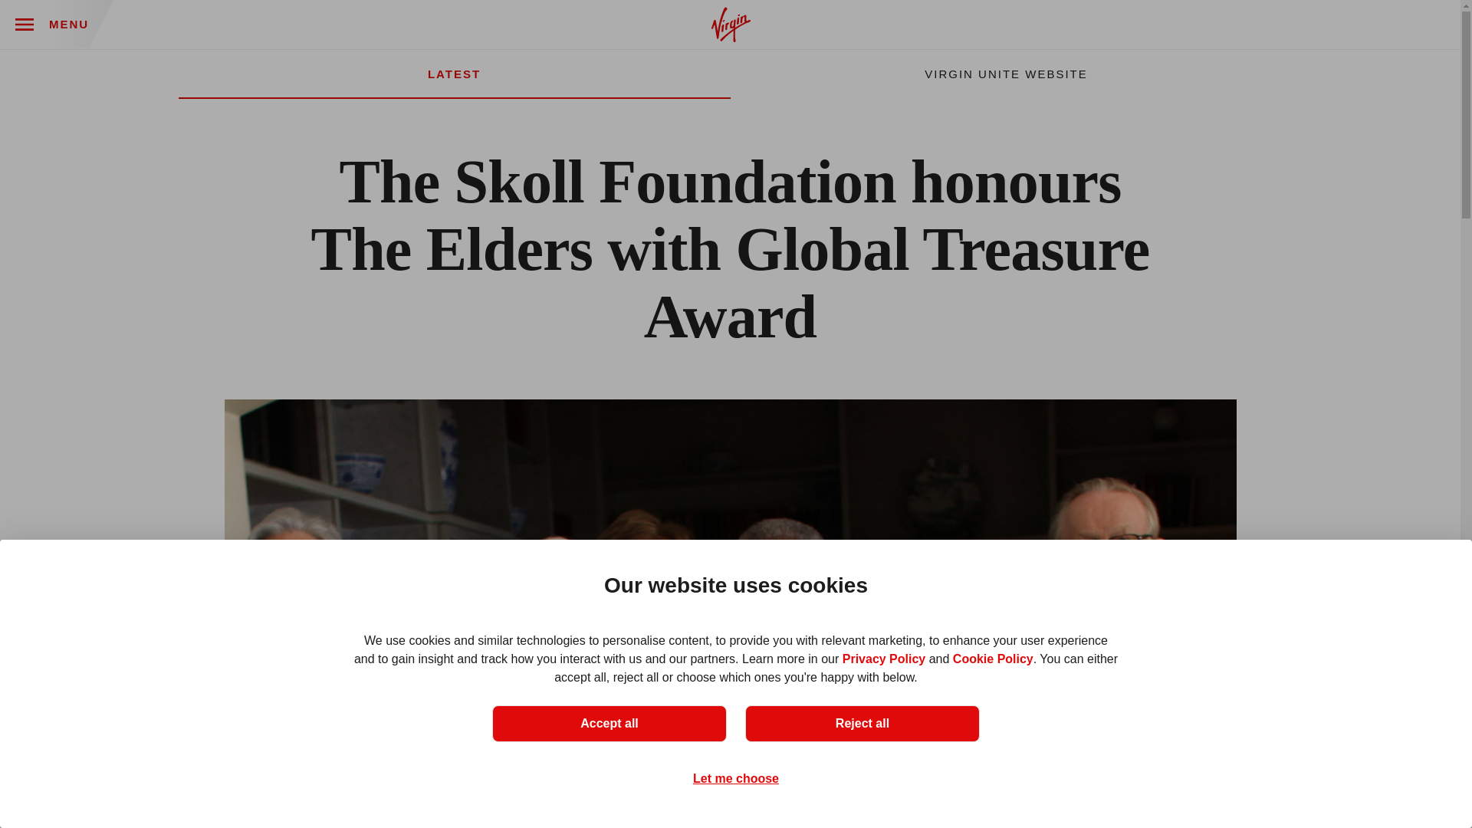 The image size is (1472, 828). Describe the element at coordinates (1006, 74) in the screenshot. I see `VIRGIN UNITE WEBSITE` at that location.